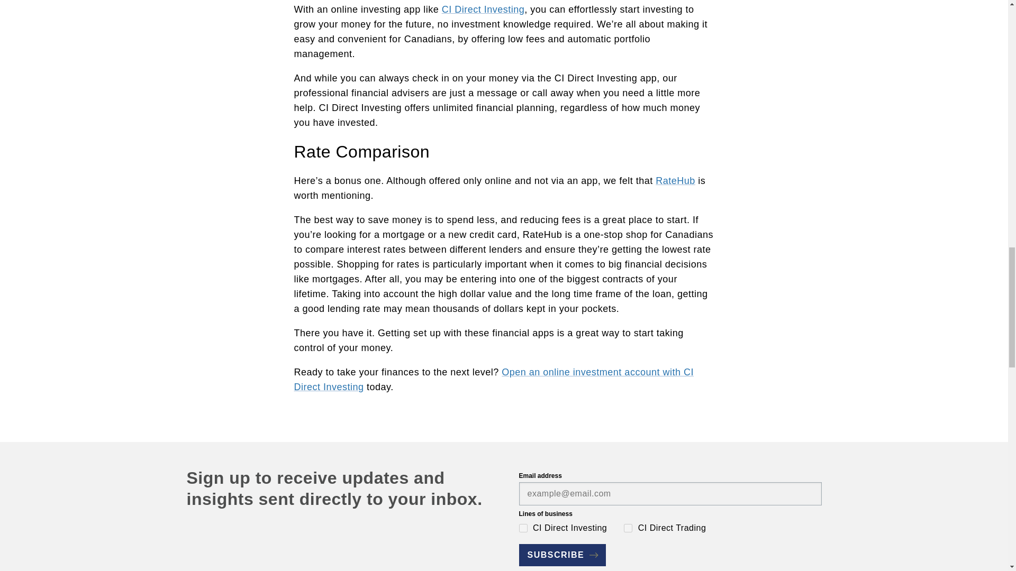  I want to click on 1, so click(523, 528).